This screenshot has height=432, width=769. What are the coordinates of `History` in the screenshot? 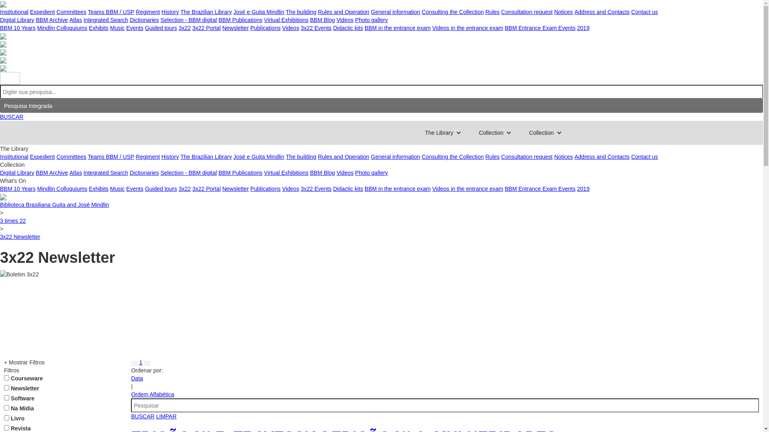 It's located at (170, 157).